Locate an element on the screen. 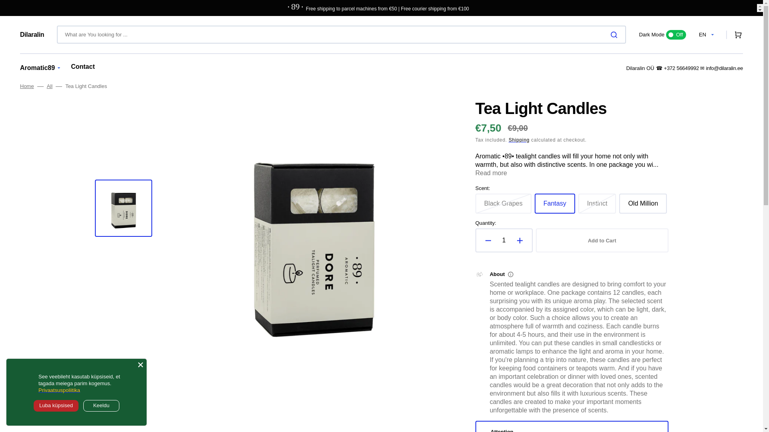  Privaatsuspoliitika is located at coordinates (59, 390).